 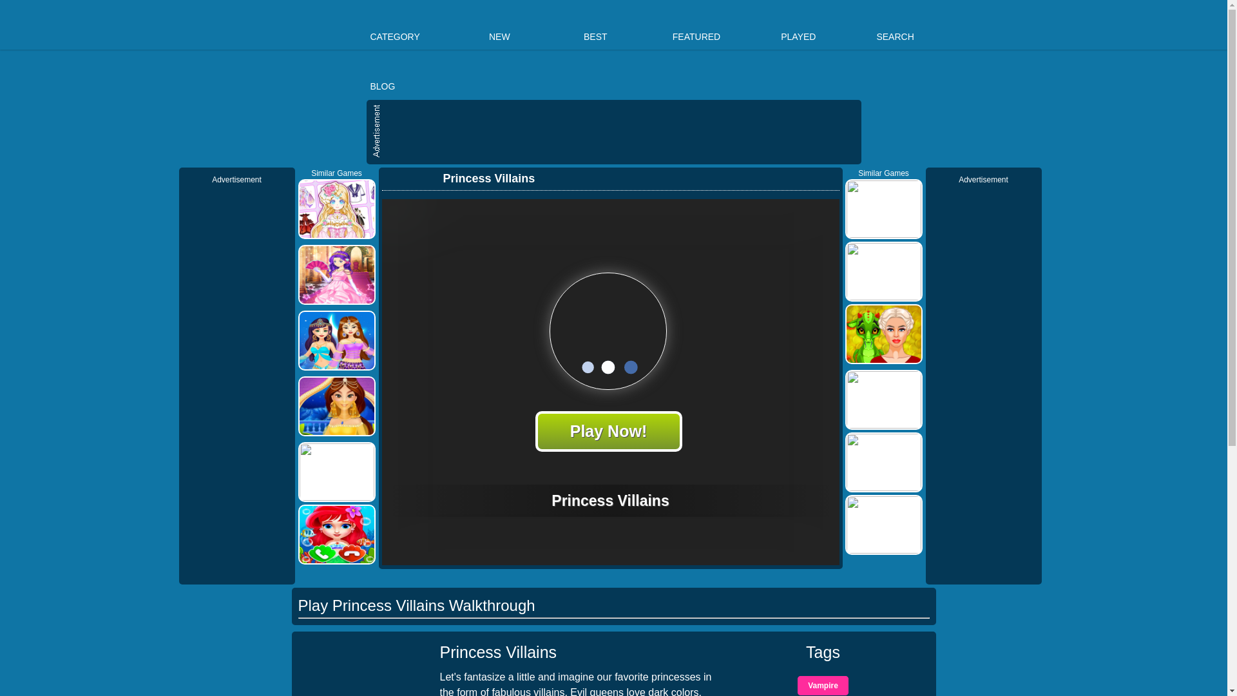 I want to click on Princess Villains, so click(x=479, y=179).